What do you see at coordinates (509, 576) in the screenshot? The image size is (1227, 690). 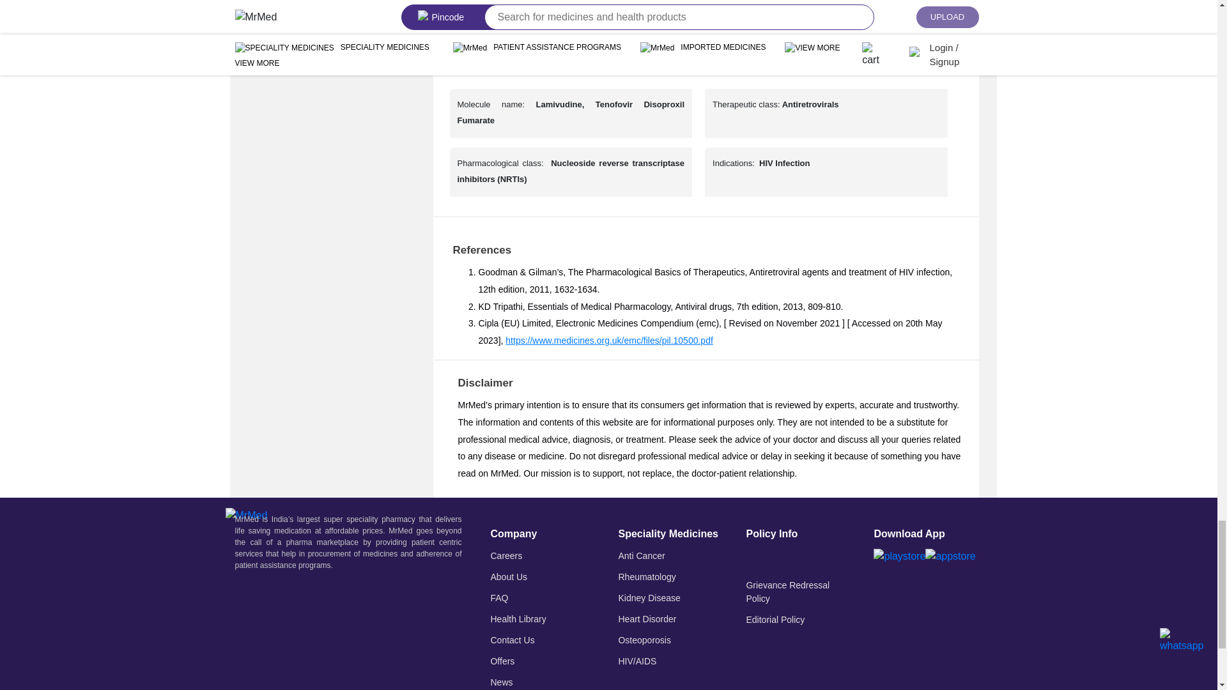 I see `About Us` at bounding box center [509, 576].